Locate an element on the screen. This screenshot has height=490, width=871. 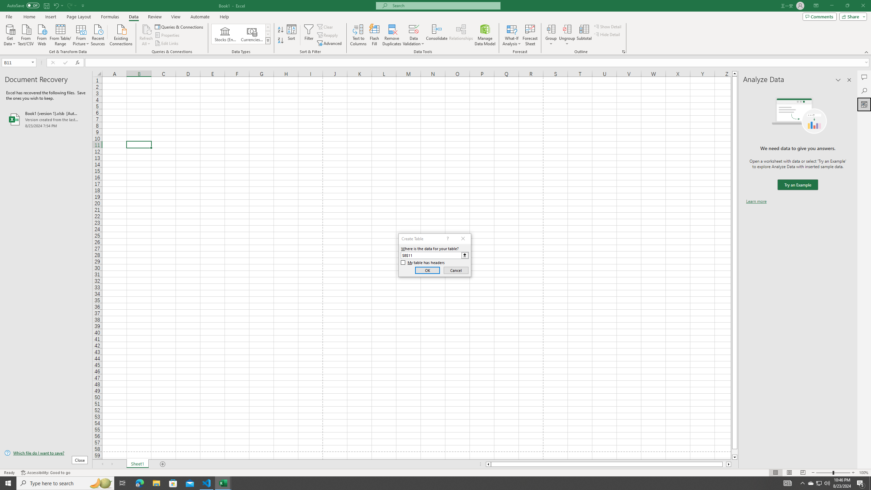
Hide Detail is located at coordinates (607, 34).